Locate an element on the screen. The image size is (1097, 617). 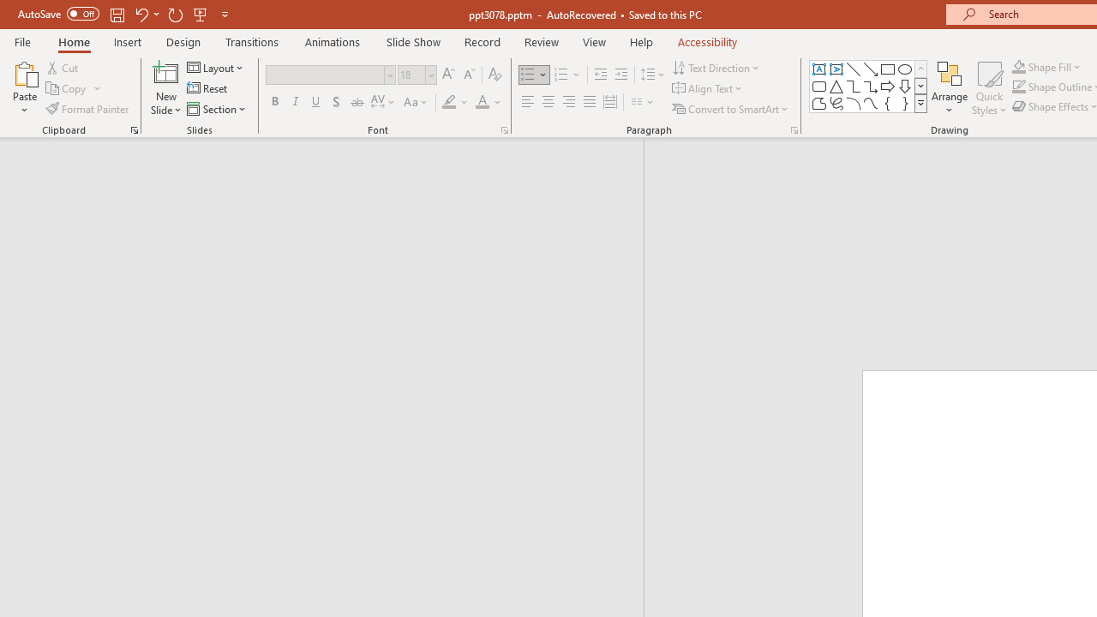
Font... is located at coordinates (504, 130).